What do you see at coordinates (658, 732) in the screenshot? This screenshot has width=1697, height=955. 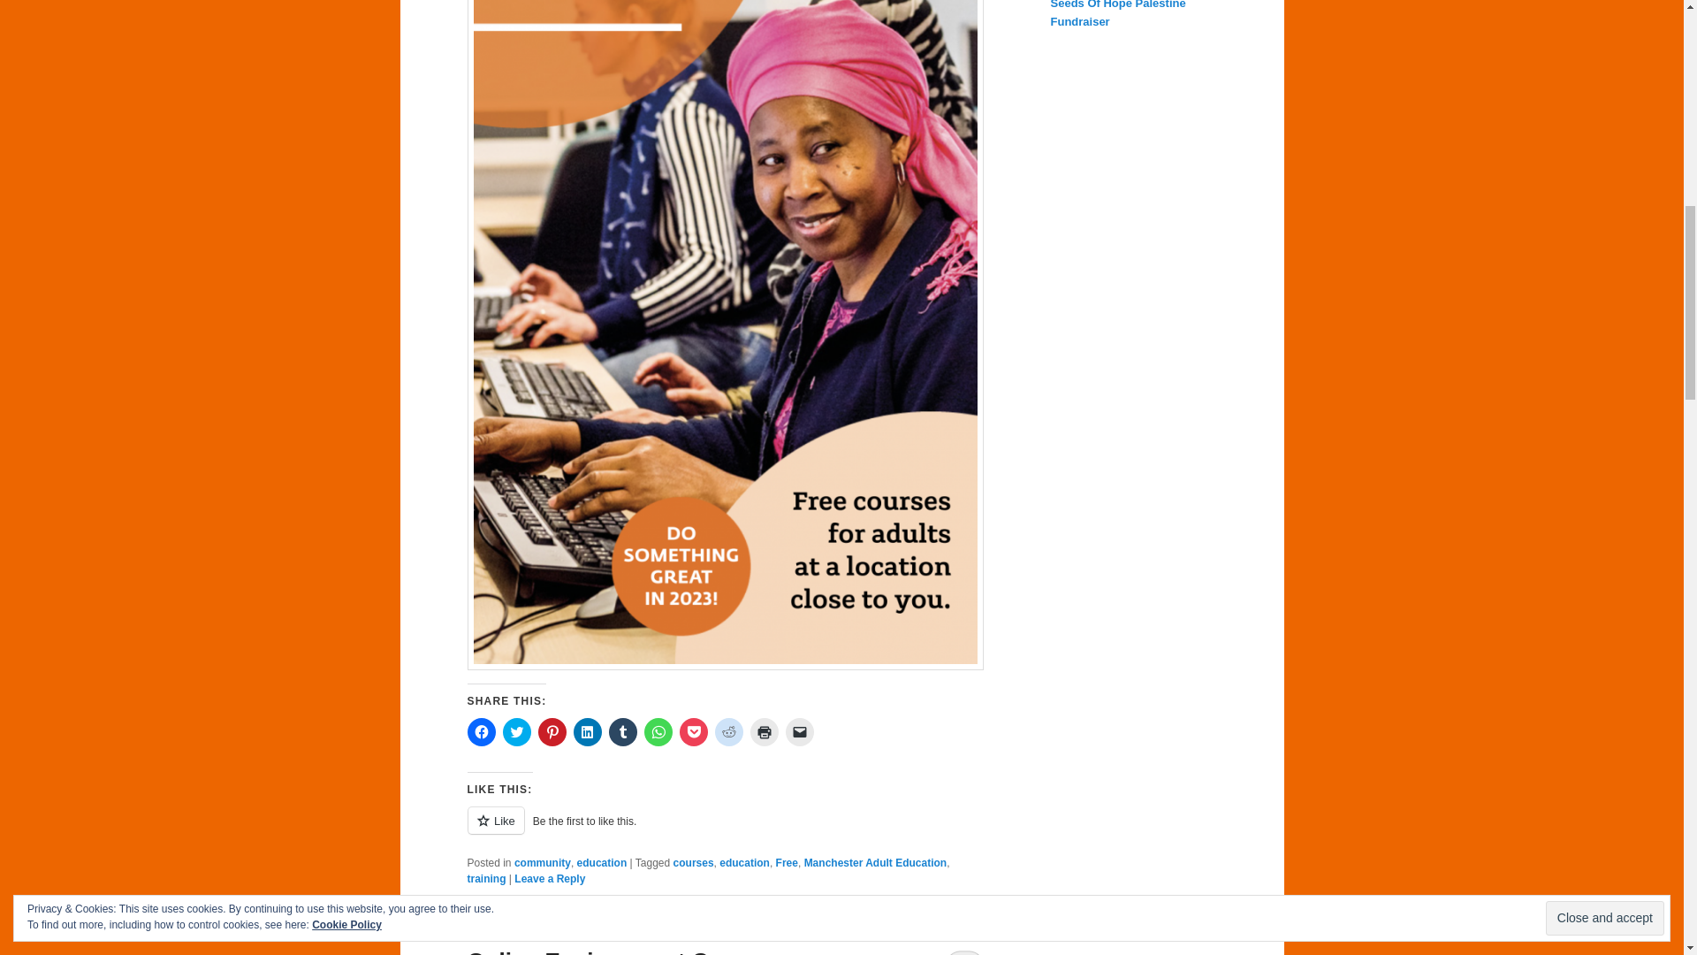 I see `Click to share on WhatsApp` at bounding box center [658, 732].